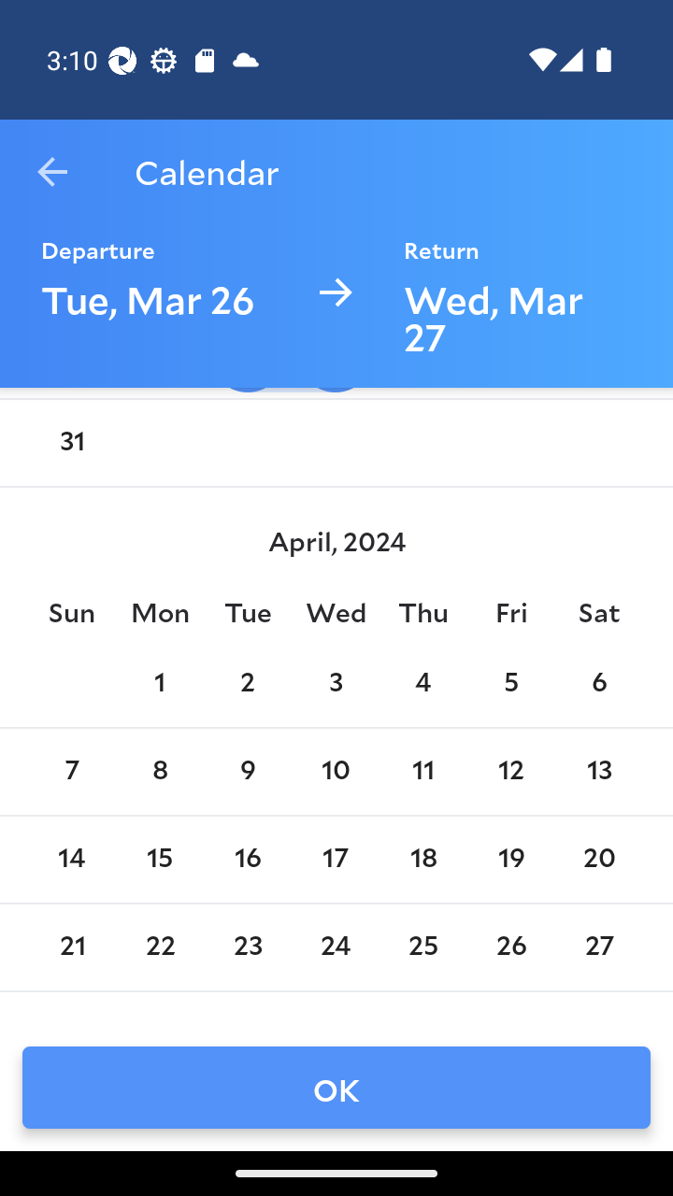  Describe the element at coordinates (335, 860) in the screenshot. I see `17` at that location.